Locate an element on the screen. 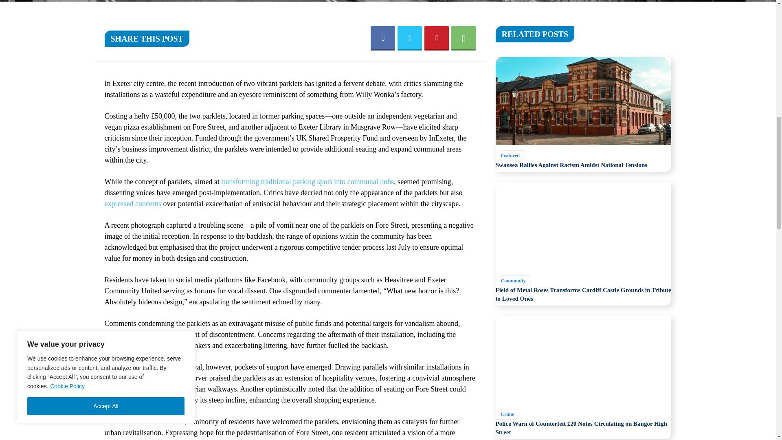  Twitter is located at coordinates (410, 38).